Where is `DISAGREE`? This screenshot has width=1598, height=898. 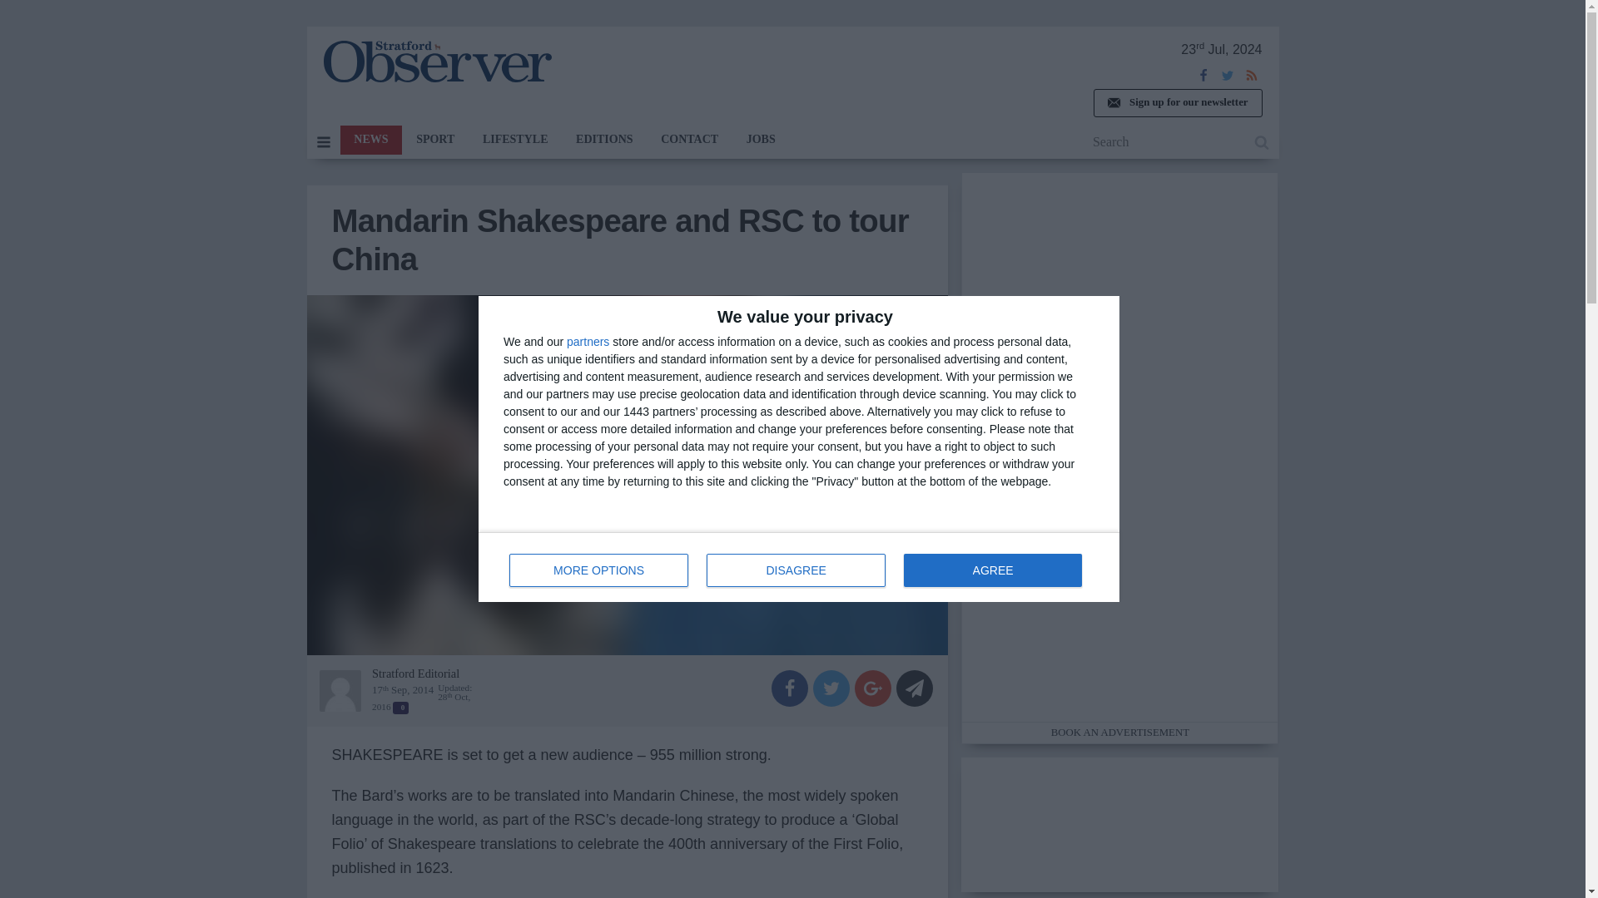 DISAGREE is located at coordinates (588, 341).